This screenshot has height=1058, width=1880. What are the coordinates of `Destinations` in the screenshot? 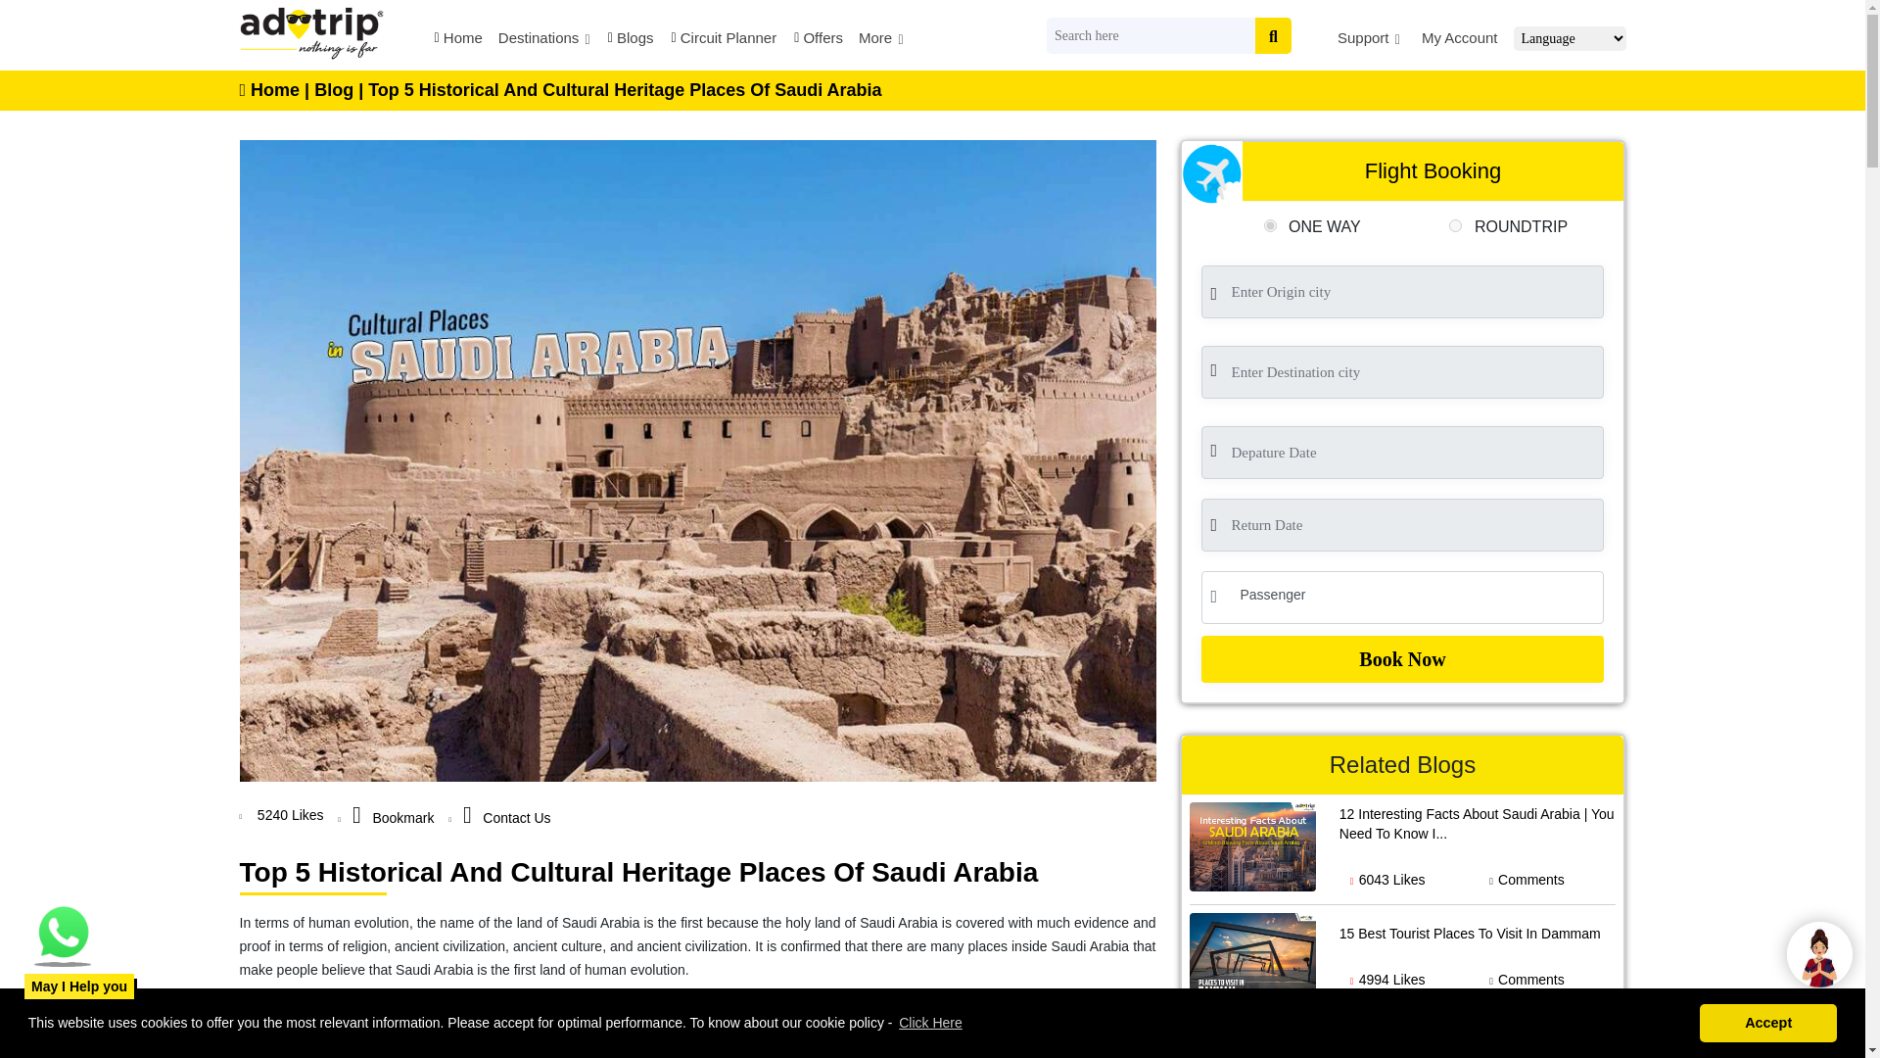 It's located at (543, 41).